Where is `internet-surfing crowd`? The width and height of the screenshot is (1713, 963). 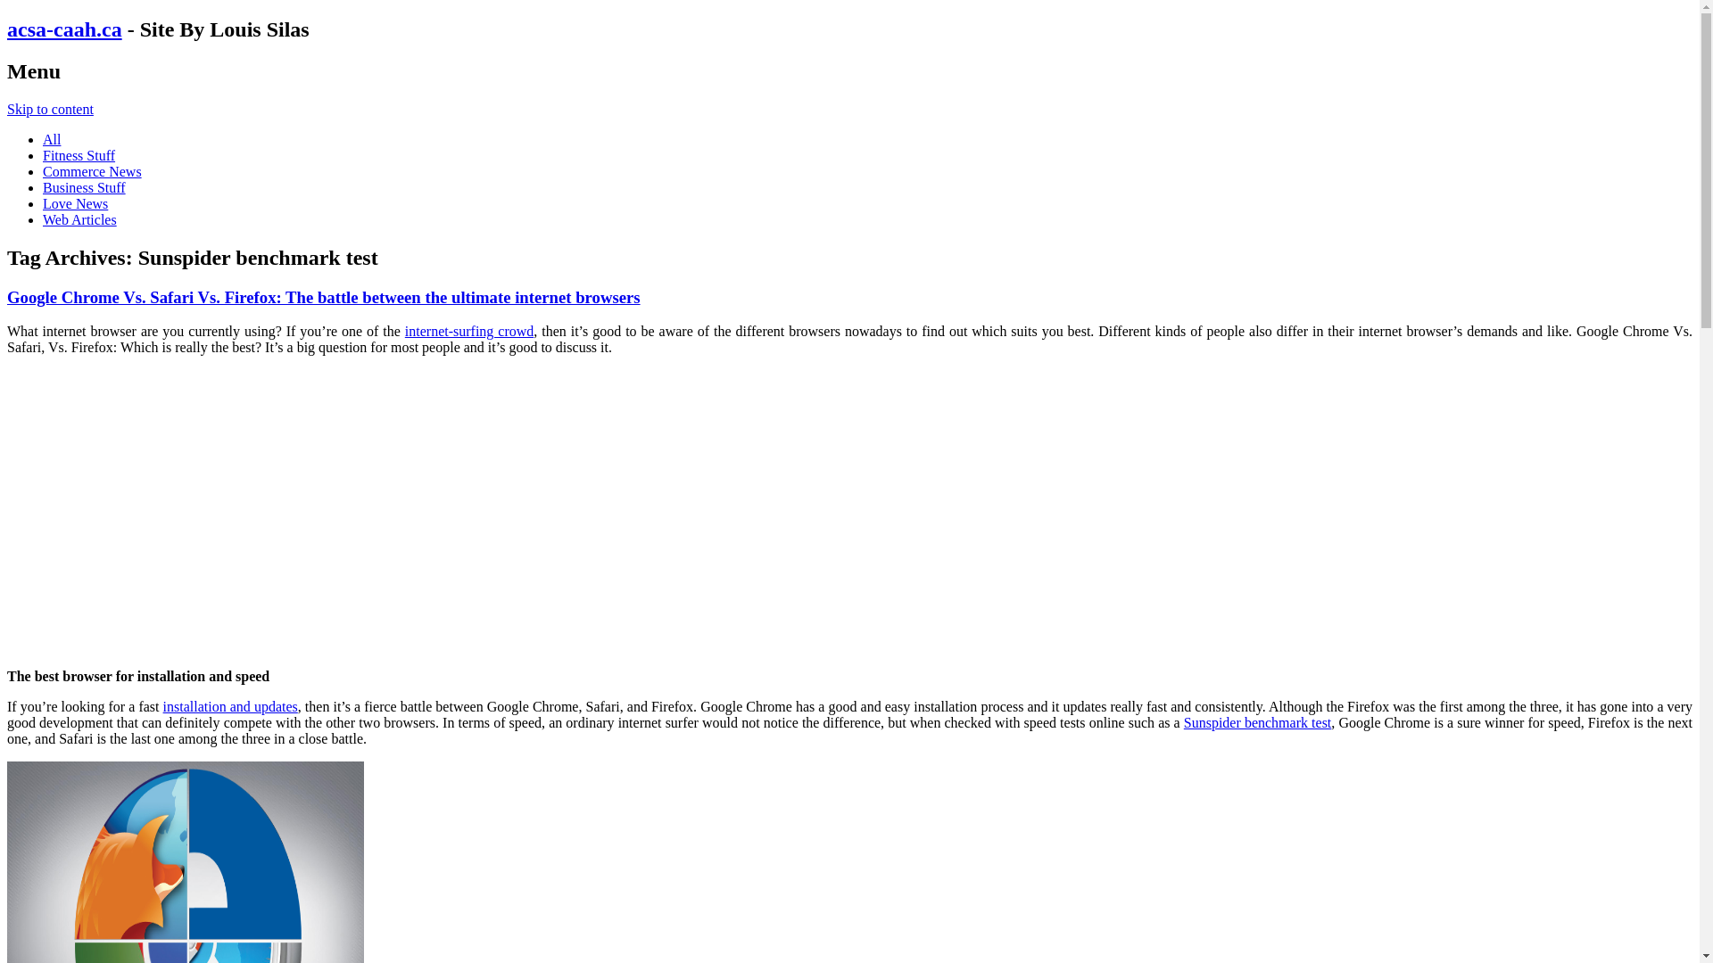 internet-surfing crowd is located at coordinates (469, 332).